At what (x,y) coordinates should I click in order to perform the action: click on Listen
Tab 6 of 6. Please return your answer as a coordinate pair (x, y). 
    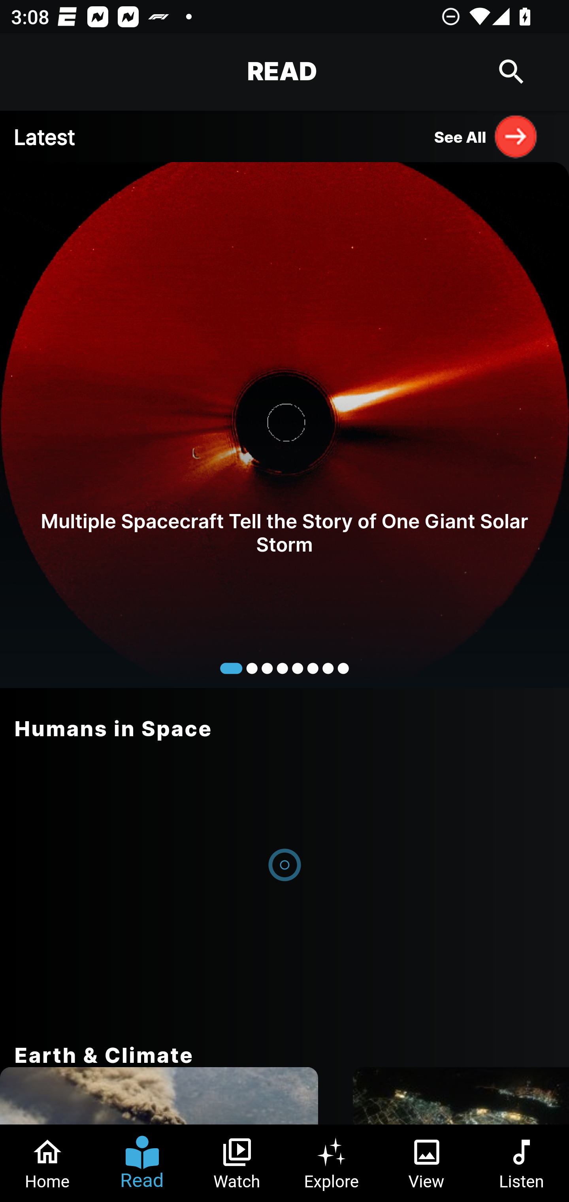
    Looking at the image, I should click on (522, 1163).